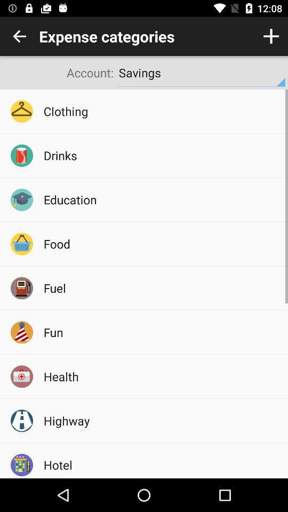  What do you see at coordinates (19, 36) in the screenshot?
I see `choose item to the left of expense categories item` at bounding box center [19, 36].